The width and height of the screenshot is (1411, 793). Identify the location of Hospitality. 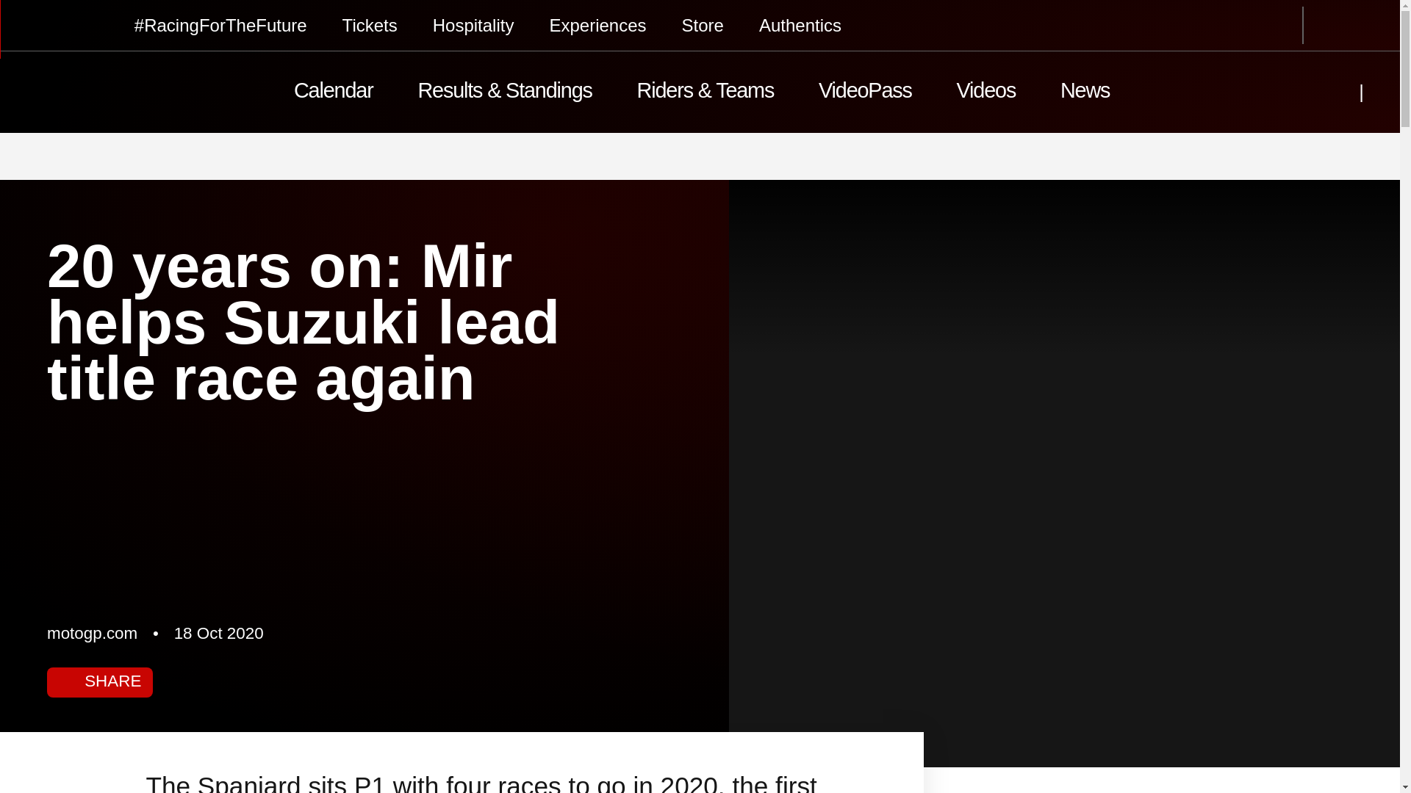
(473, 25).